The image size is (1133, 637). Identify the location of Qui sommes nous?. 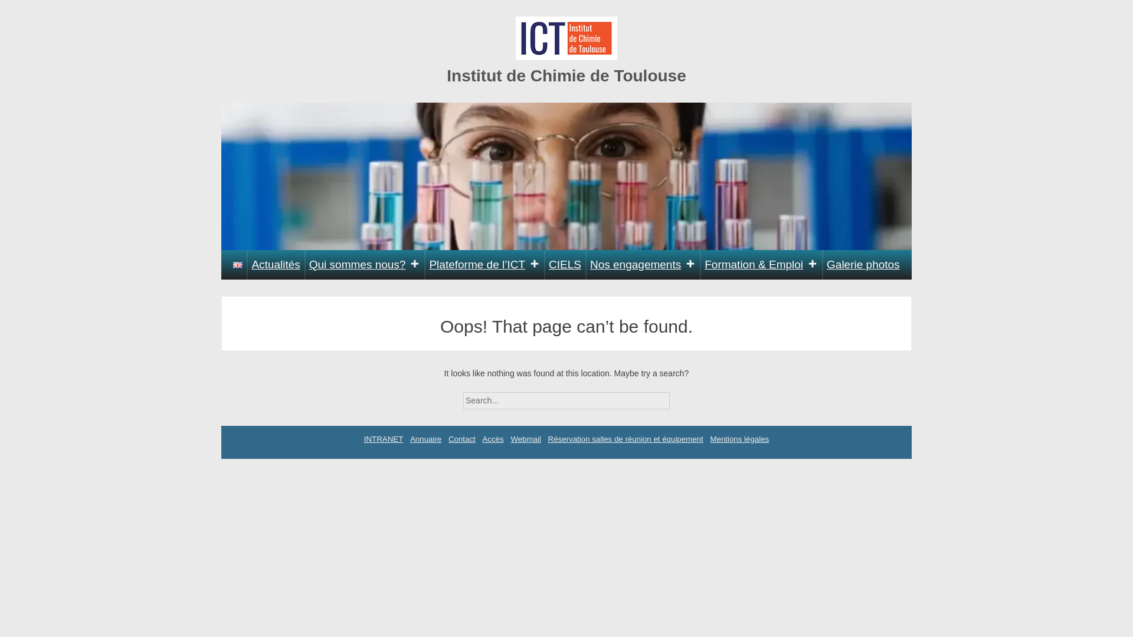
(365, 265).